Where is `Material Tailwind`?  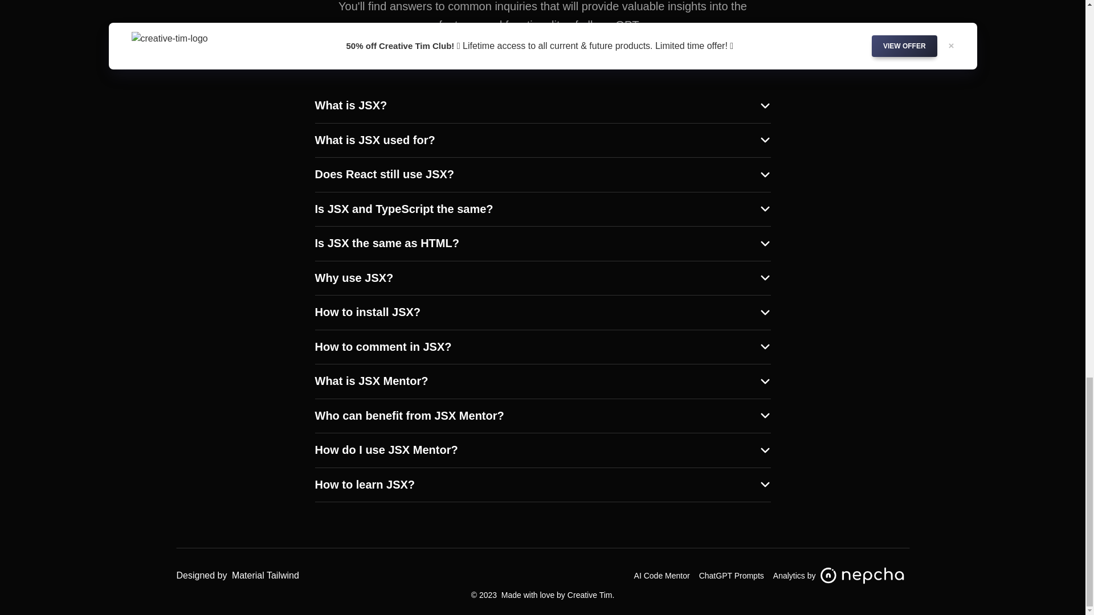
Material Tailwind is located at coordinates (266, 575).